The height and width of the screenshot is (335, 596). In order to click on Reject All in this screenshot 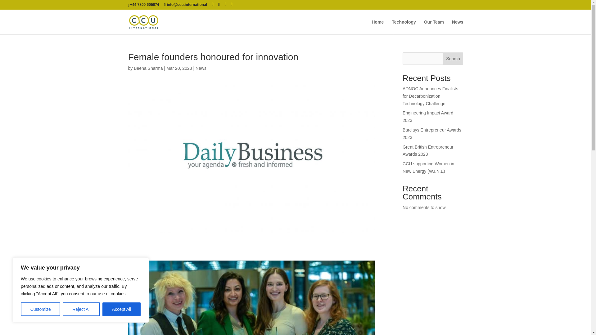, I will do `click(81, 309)`.